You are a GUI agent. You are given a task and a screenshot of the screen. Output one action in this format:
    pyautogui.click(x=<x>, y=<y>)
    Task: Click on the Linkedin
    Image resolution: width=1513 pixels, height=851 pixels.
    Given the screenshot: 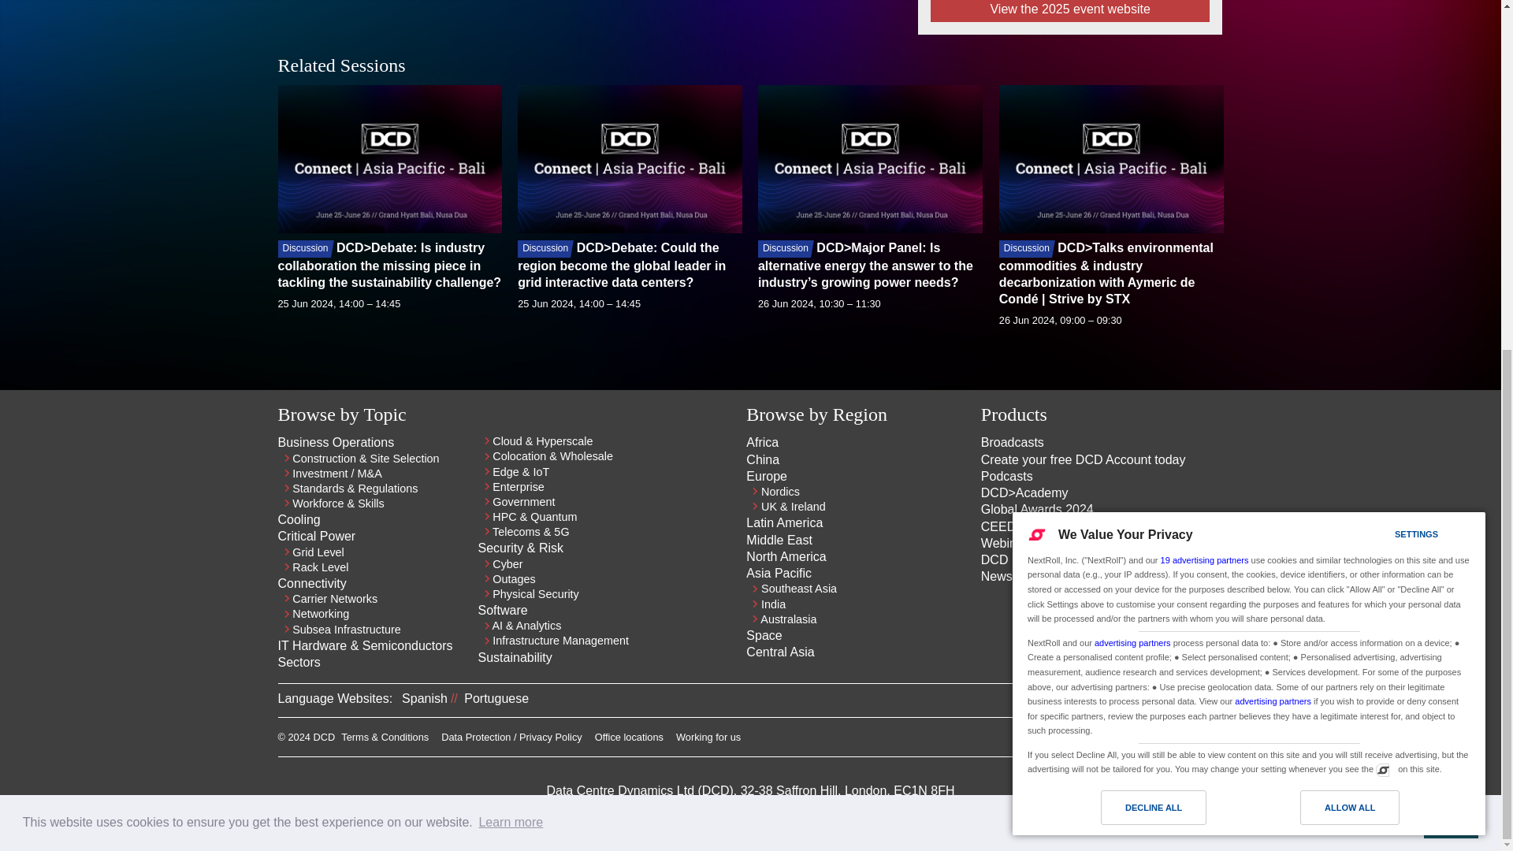 What is the action you would take?
    pyautogui.click(x=1157, y=741)
    